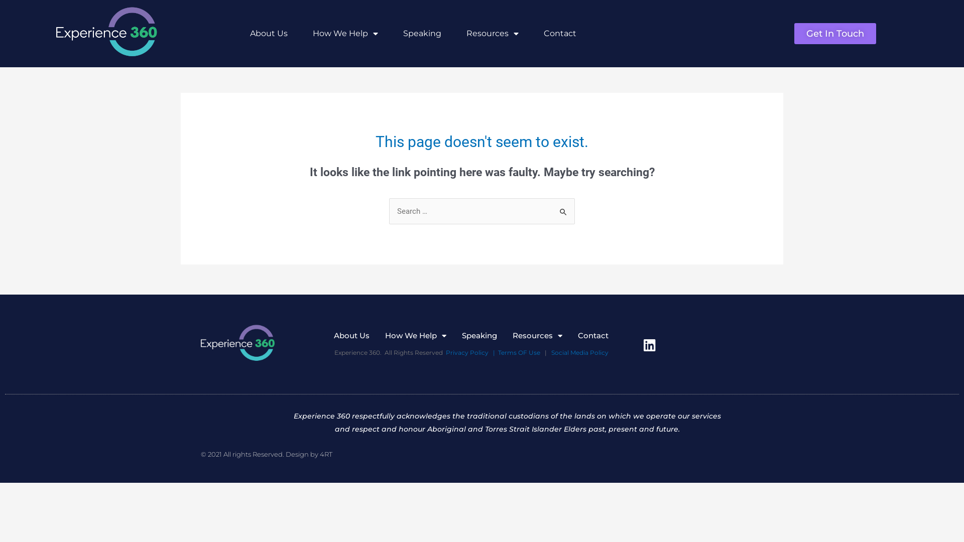 The image size is (964, 542). I want to click on Speaking, so click(422, 34).